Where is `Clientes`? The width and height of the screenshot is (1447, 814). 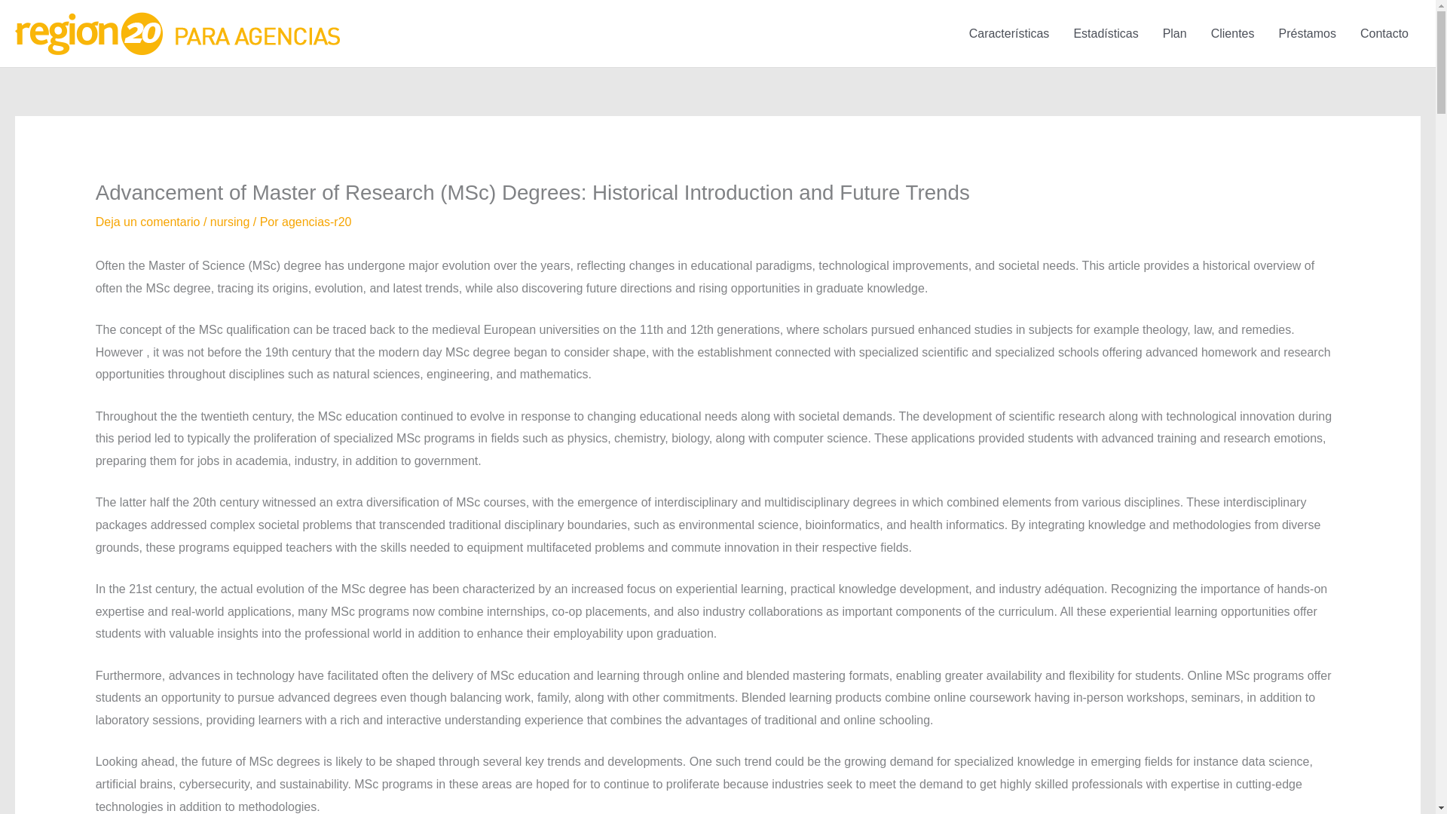 Clientes is located at coordinates (1233, 33).